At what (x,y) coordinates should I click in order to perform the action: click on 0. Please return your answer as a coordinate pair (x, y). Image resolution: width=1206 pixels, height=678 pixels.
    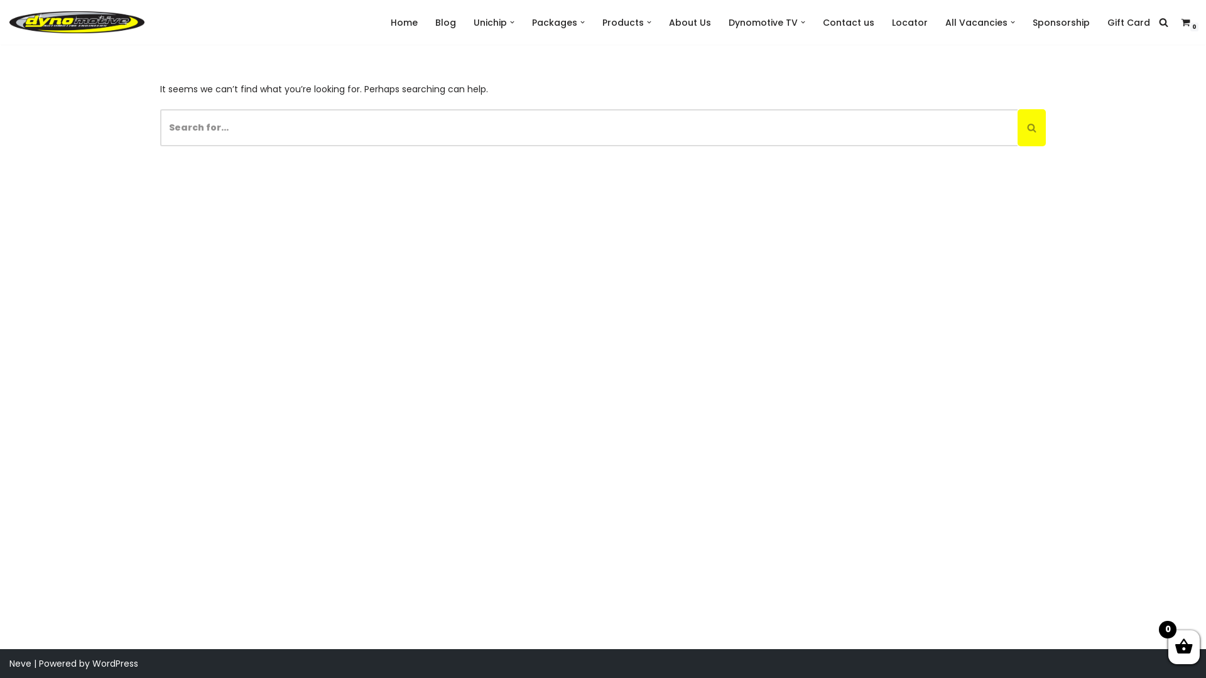
    Looking at the image, I should click on (1186, 23).